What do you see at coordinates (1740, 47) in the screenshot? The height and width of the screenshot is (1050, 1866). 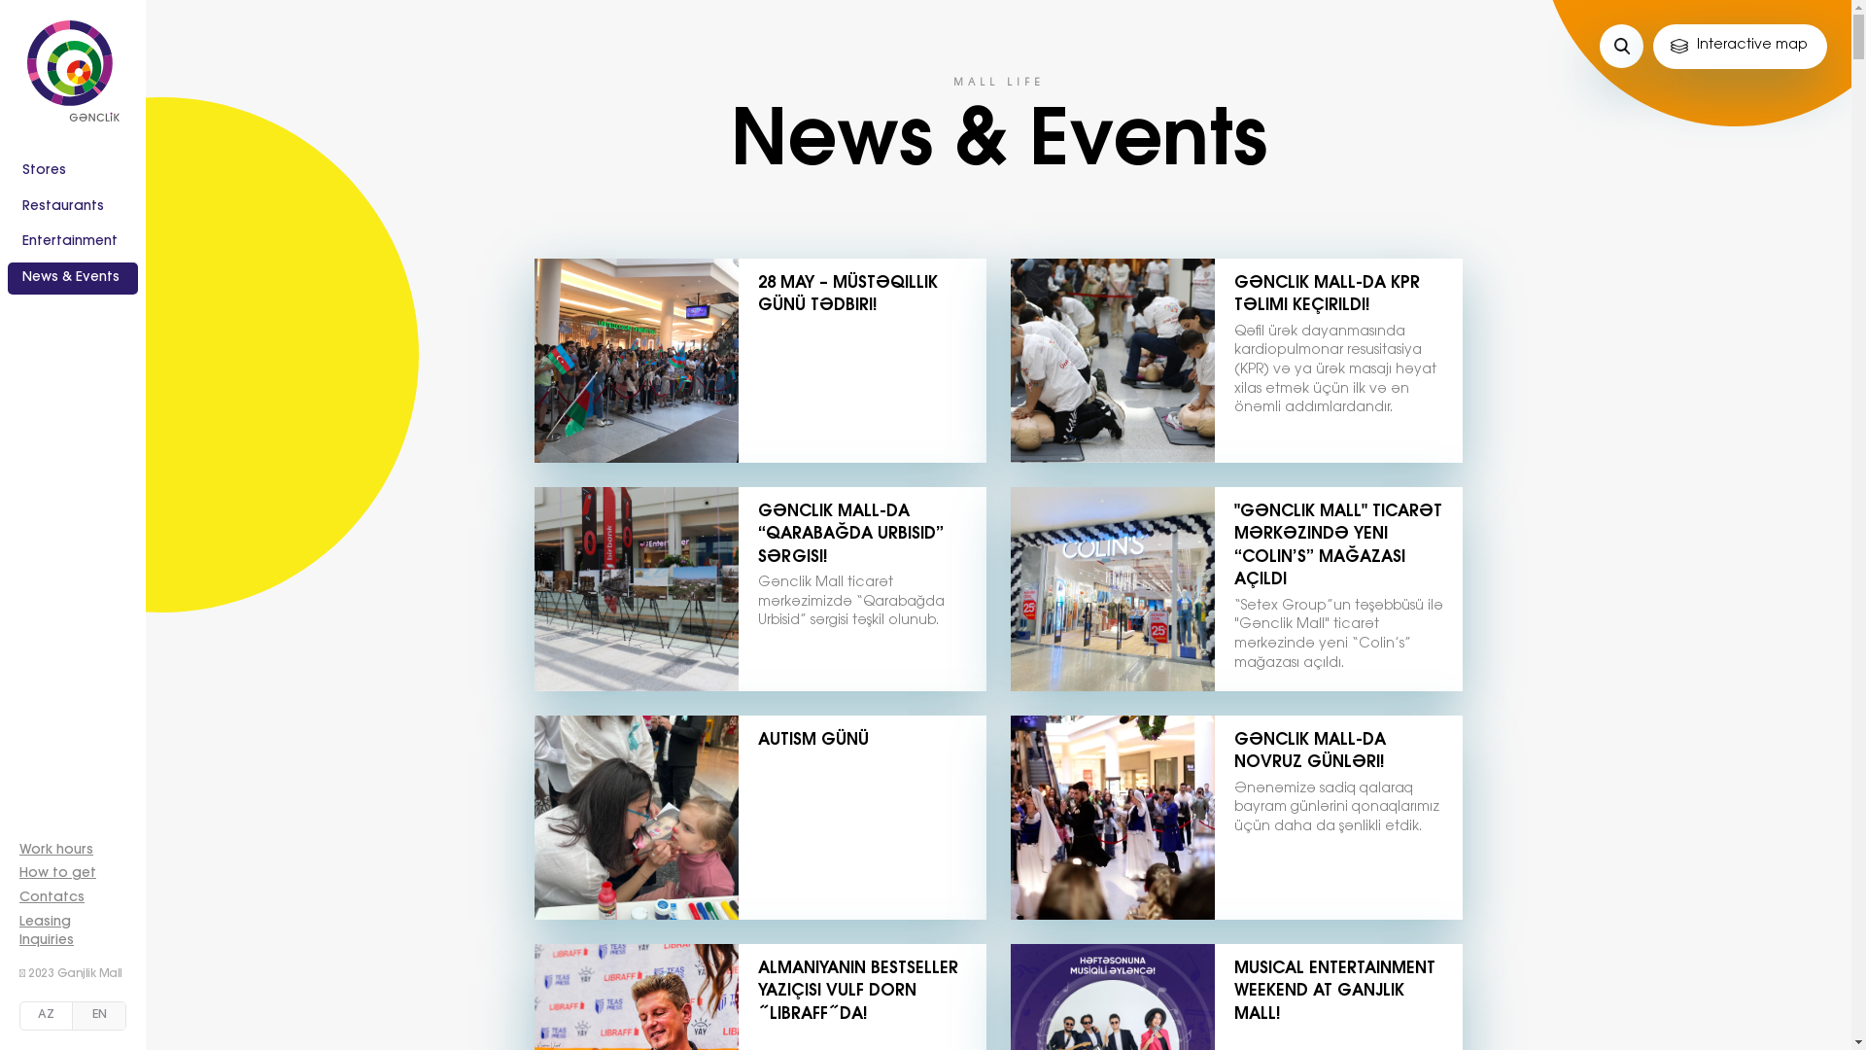 I see `Interactive map` at bounding box center [1740, 47].